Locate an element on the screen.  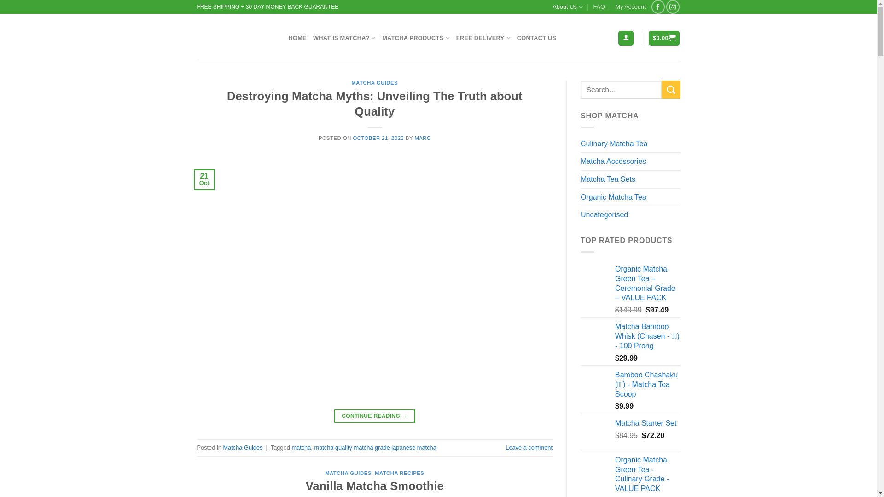
MARC is located at coordinates (423, 138).